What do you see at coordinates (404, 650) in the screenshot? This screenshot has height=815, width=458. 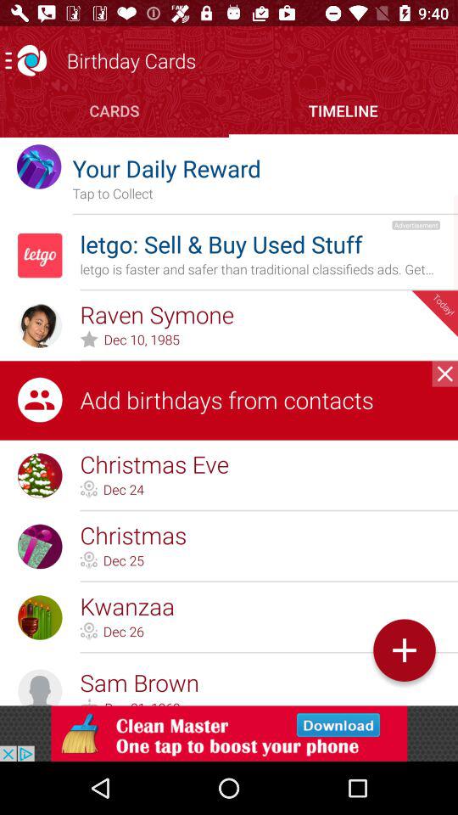 I see `add button` at bounding box center [404, 650].